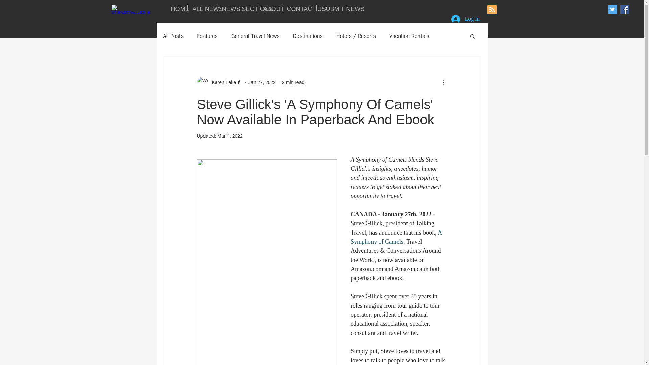 Image resolution: width=649 pixels, height=365 pixels. What do you see at coordinates (409, 36) in the screenshot?
I see `Vacation Rentals` at bounding box center [409, 36].